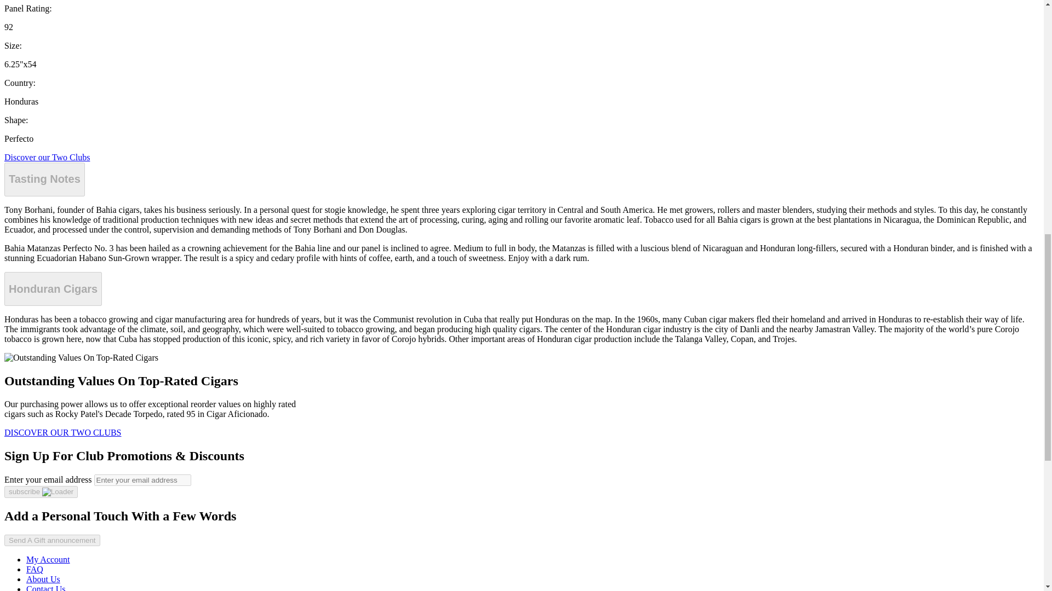  What do you see at coordinates (53, 289) in the screenshot?
I see `Honduran Cigars` at bounding box center [53, 289].